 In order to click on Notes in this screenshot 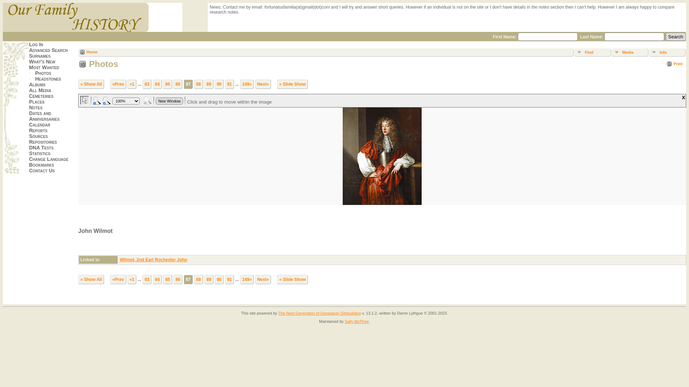, I will do `click(36, 107)`.